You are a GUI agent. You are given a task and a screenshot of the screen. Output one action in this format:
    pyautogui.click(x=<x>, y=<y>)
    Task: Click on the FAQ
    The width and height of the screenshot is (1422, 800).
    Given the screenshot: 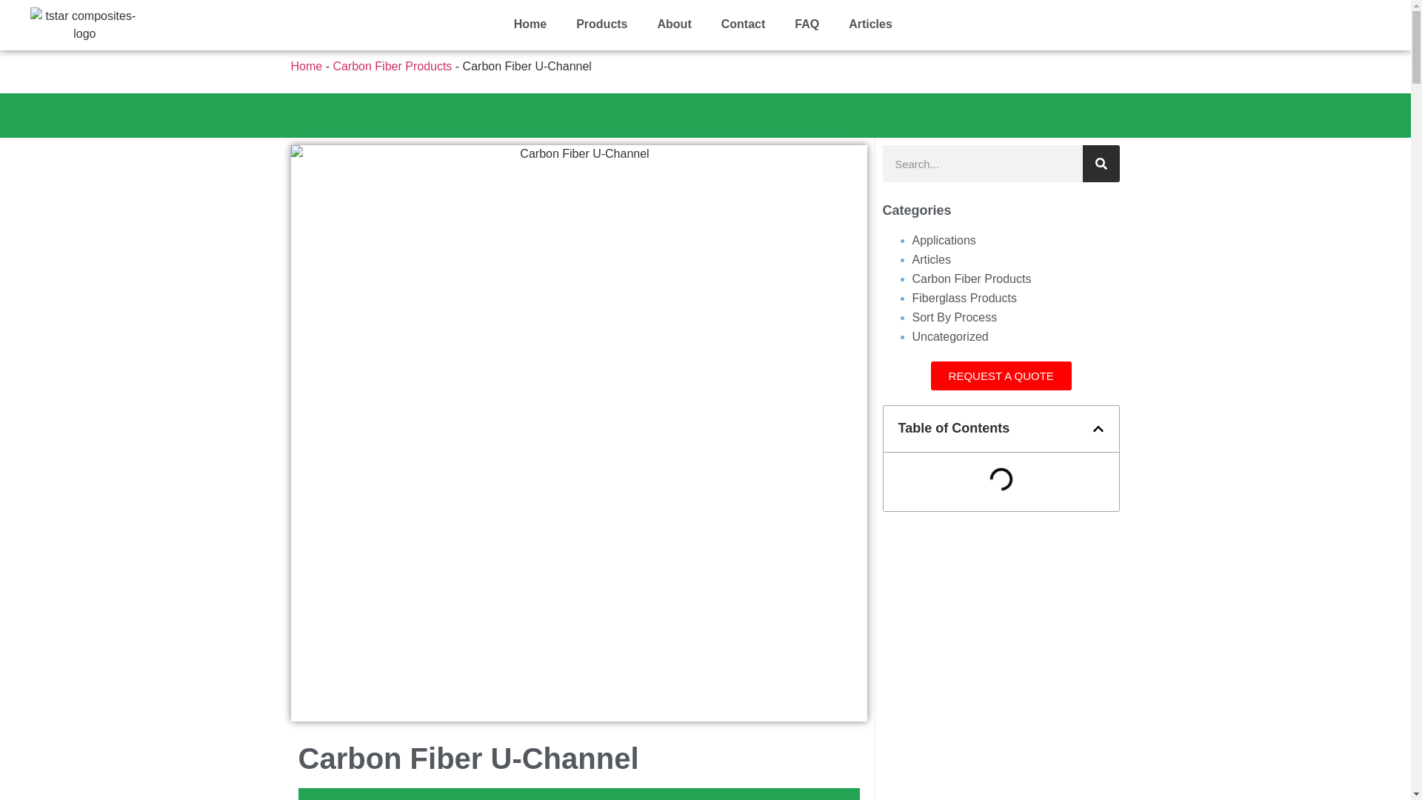 What is the action you would take?
    pyautogui.click(x=806, y=24)
    